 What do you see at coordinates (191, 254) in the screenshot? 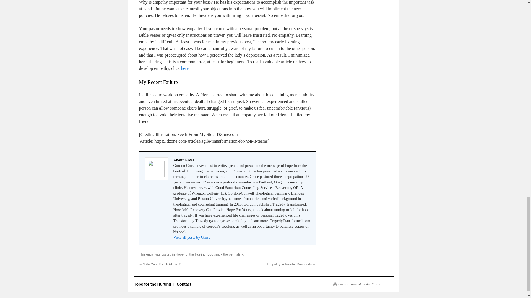
I see `Hope for the Hurting` at bounding box center [191, 254].